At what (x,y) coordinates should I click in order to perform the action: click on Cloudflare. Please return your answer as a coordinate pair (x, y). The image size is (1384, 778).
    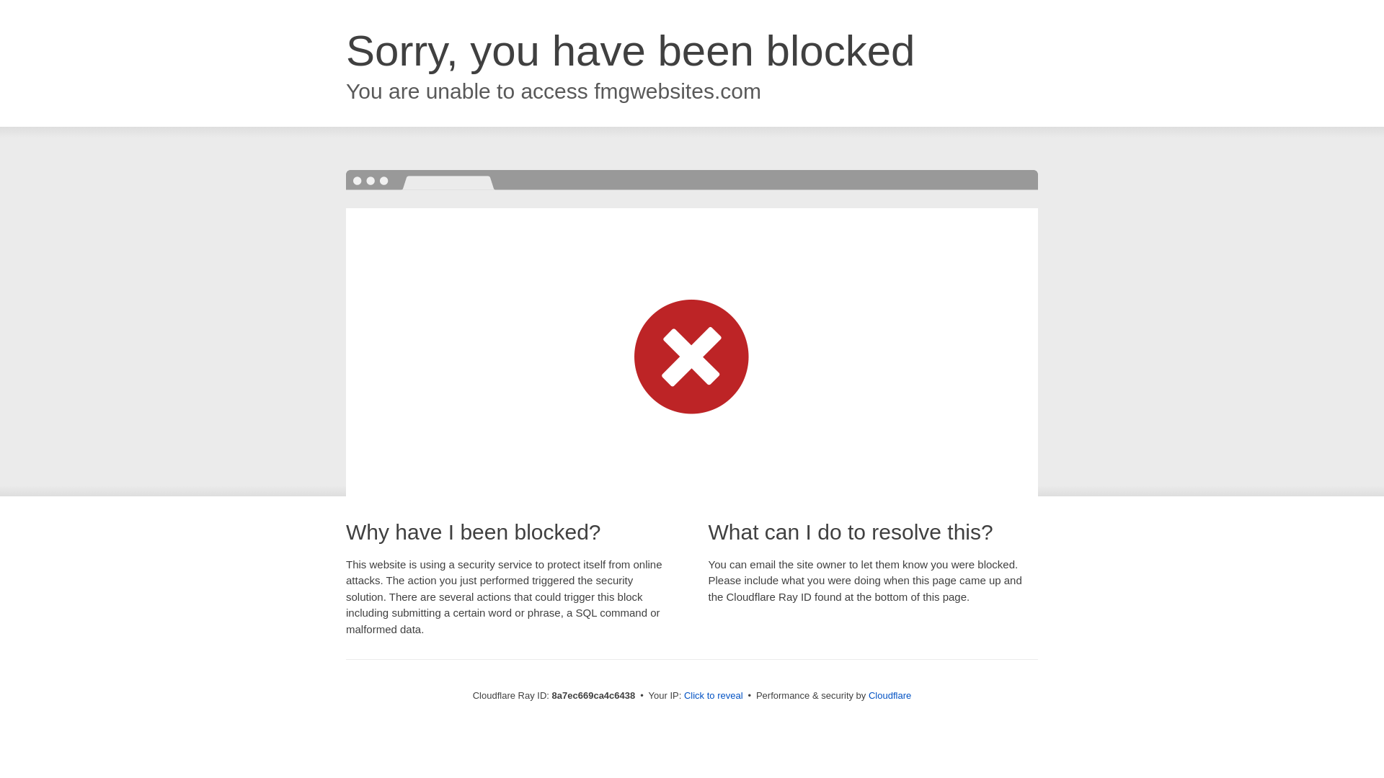
    Looking at the image, I should click on (890, 695).